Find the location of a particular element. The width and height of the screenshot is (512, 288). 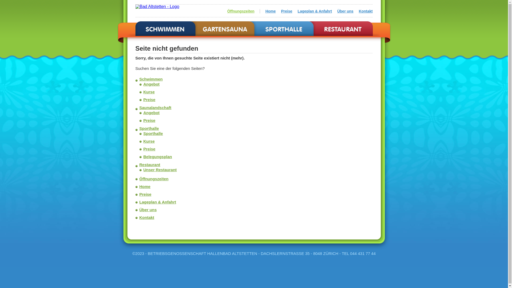

Restaurant is located at coordinates (343, 29).